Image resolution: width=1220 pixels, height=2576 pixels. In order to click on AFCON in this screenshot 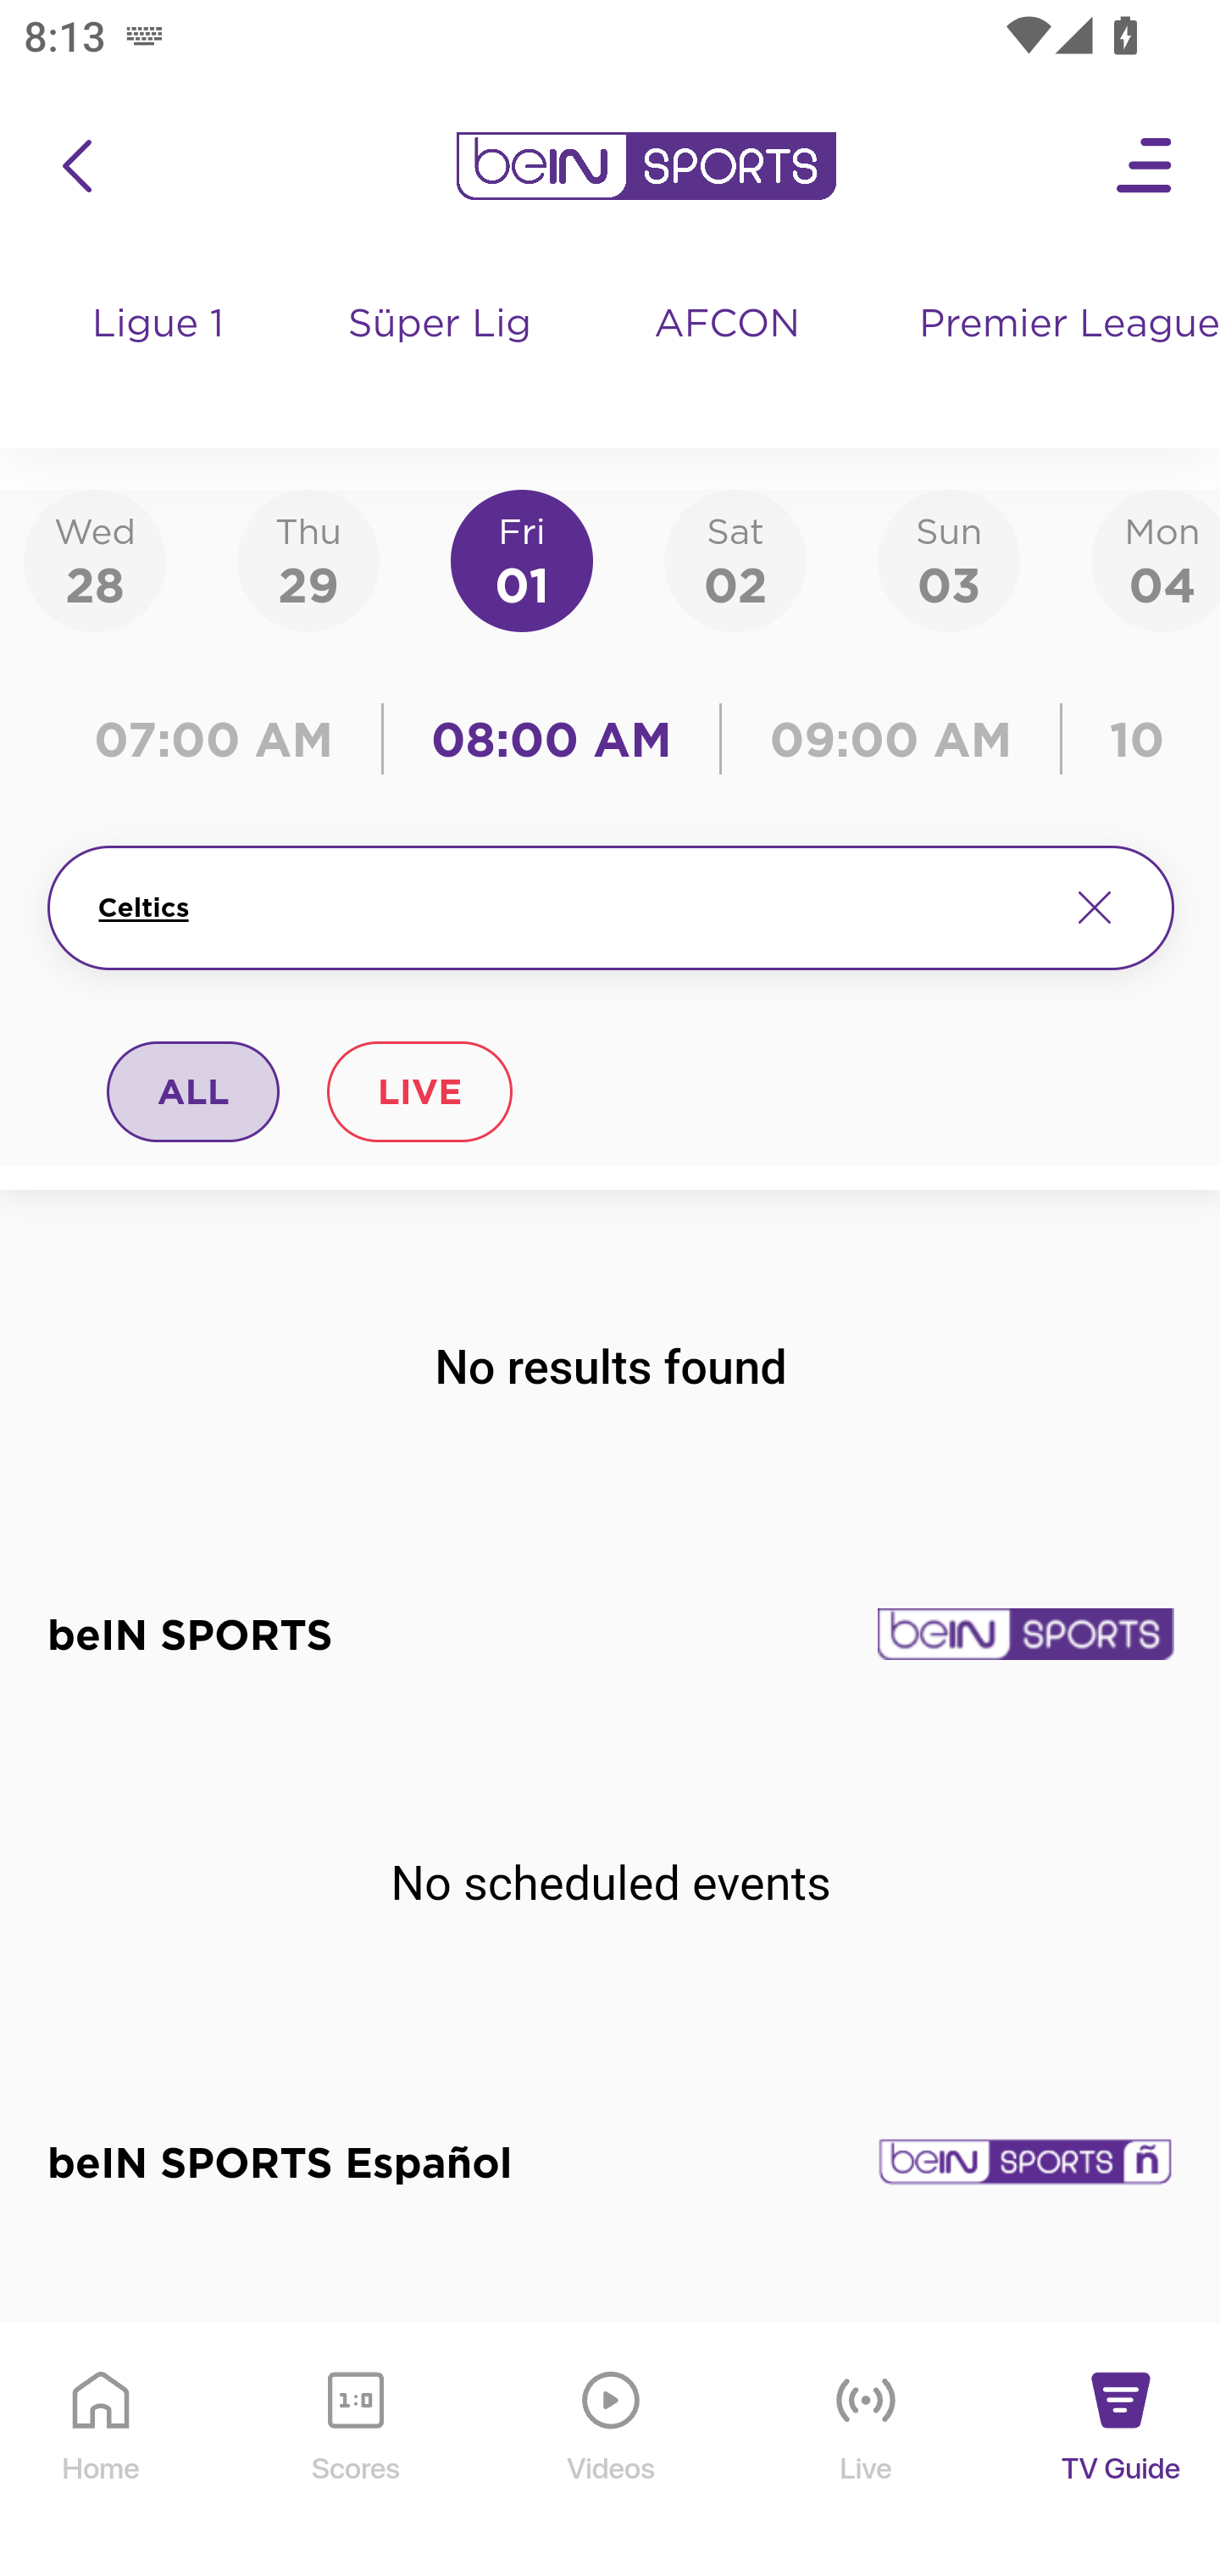, I will do `click(726, 325)`.